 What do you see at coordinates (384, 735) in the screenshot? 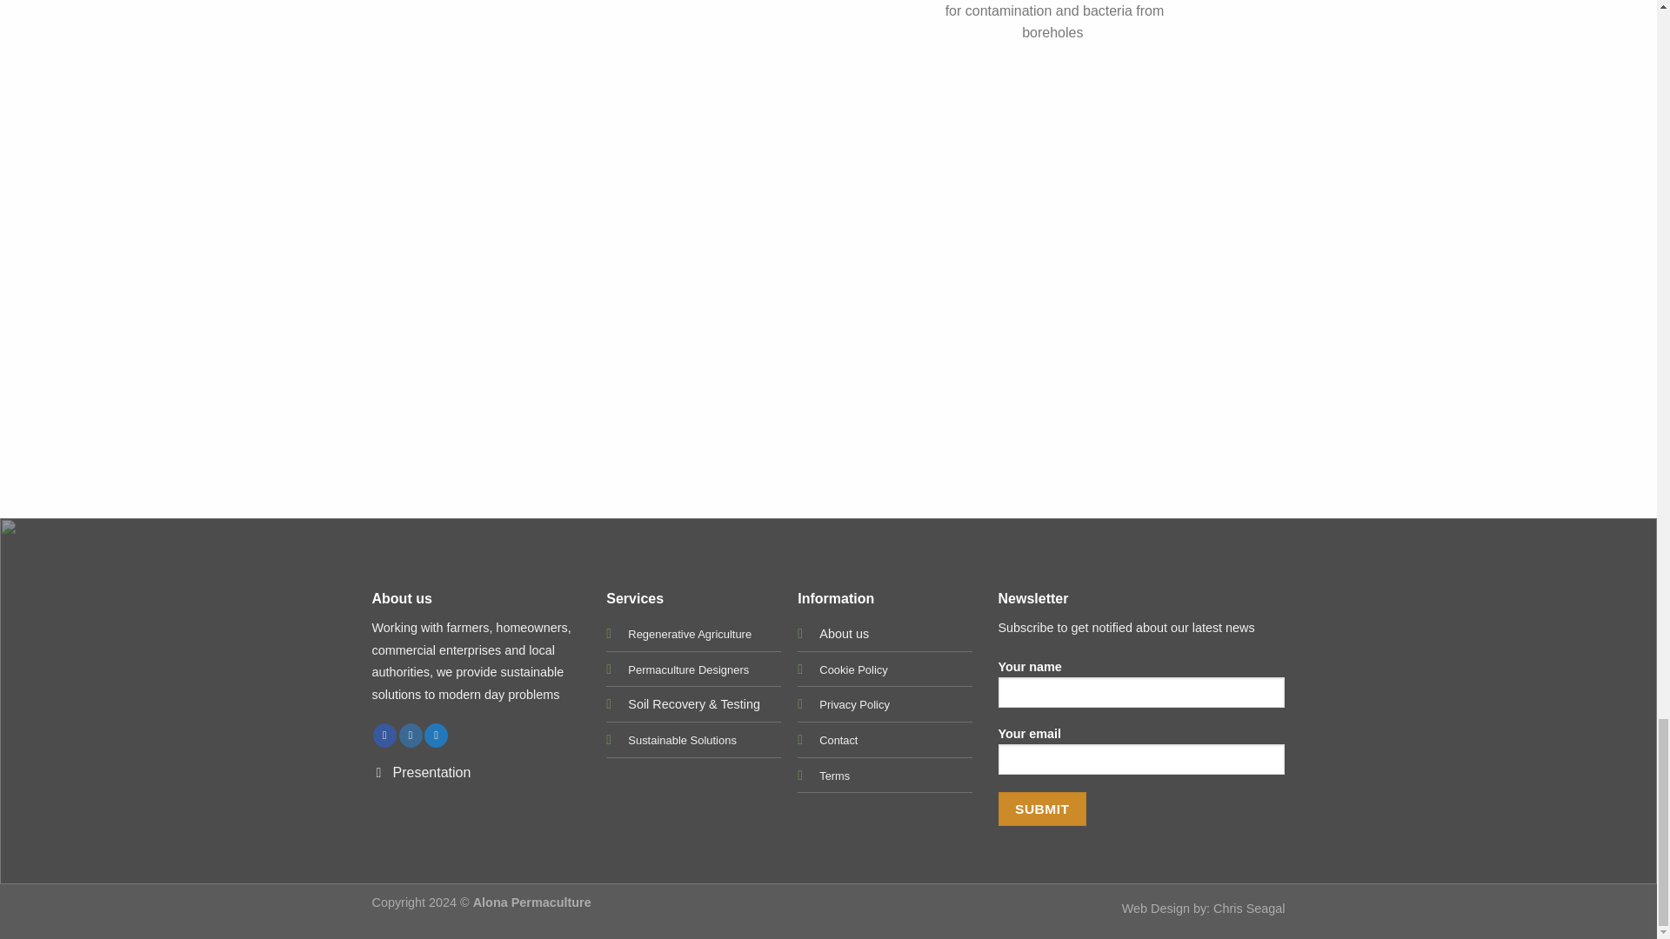
I see `Follow on Facebook` at bounding box center [384, 735].